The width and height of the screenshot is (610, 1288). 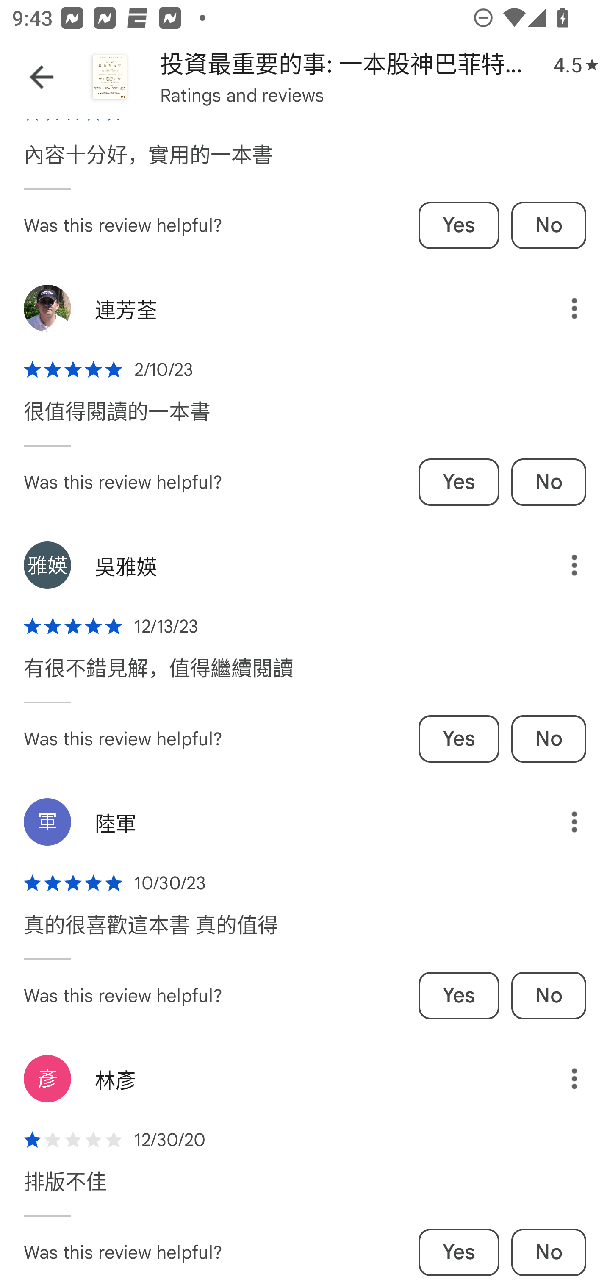 I want to click on Yes, so click(x=459, y=225).